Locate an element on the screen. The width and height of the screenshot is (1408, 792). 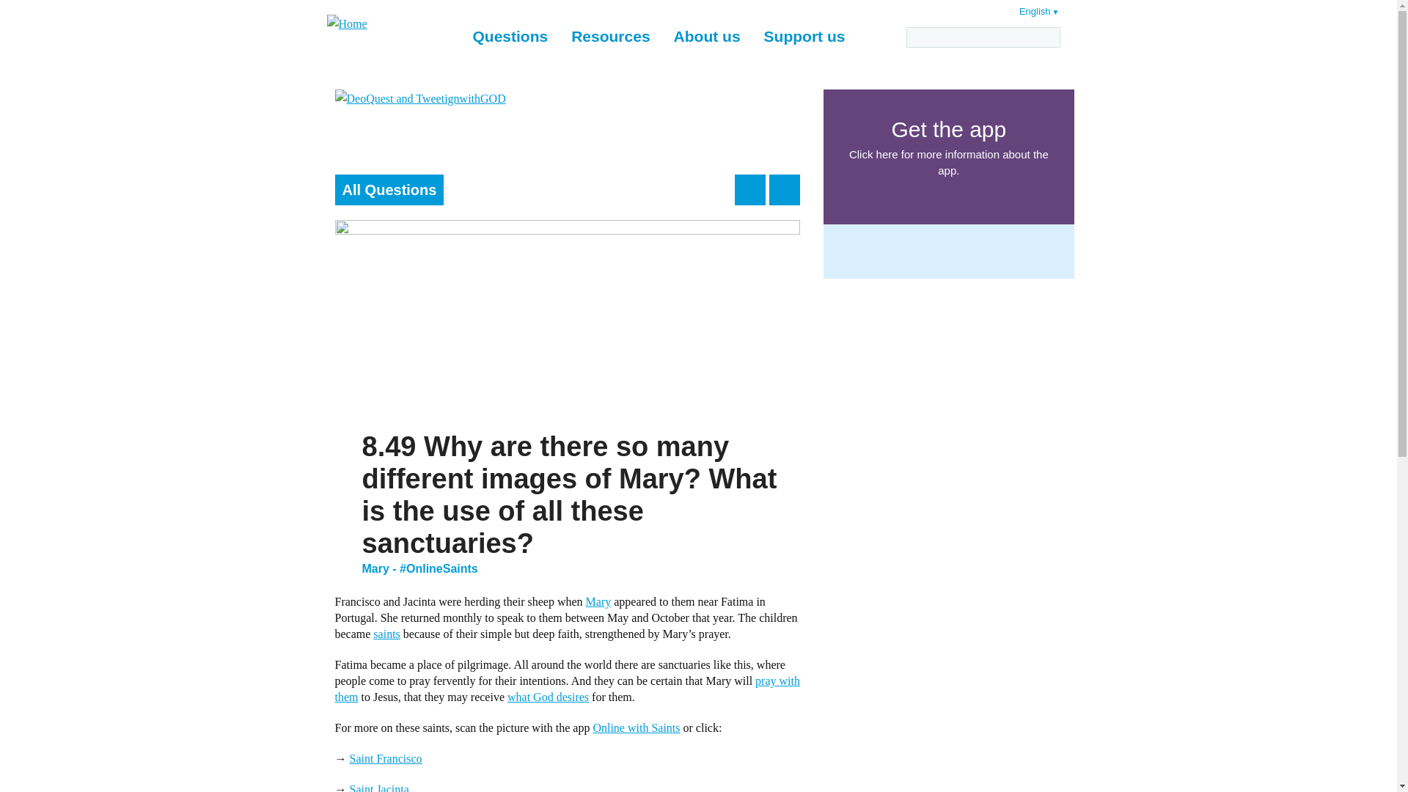
Enter the terms you wish to search for. is located at coordinates (983, 37).